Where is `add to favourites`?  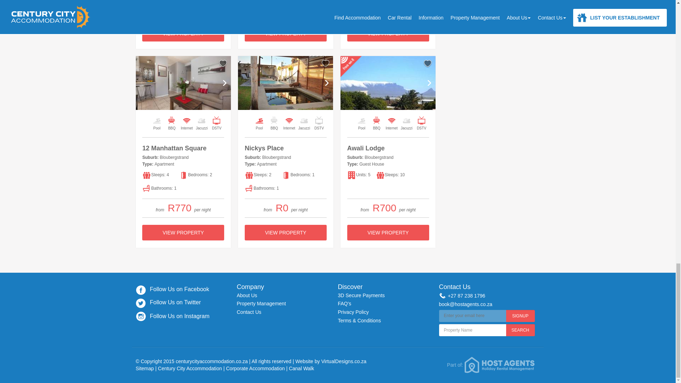 add to favourites is located at coordinates (223, 63).